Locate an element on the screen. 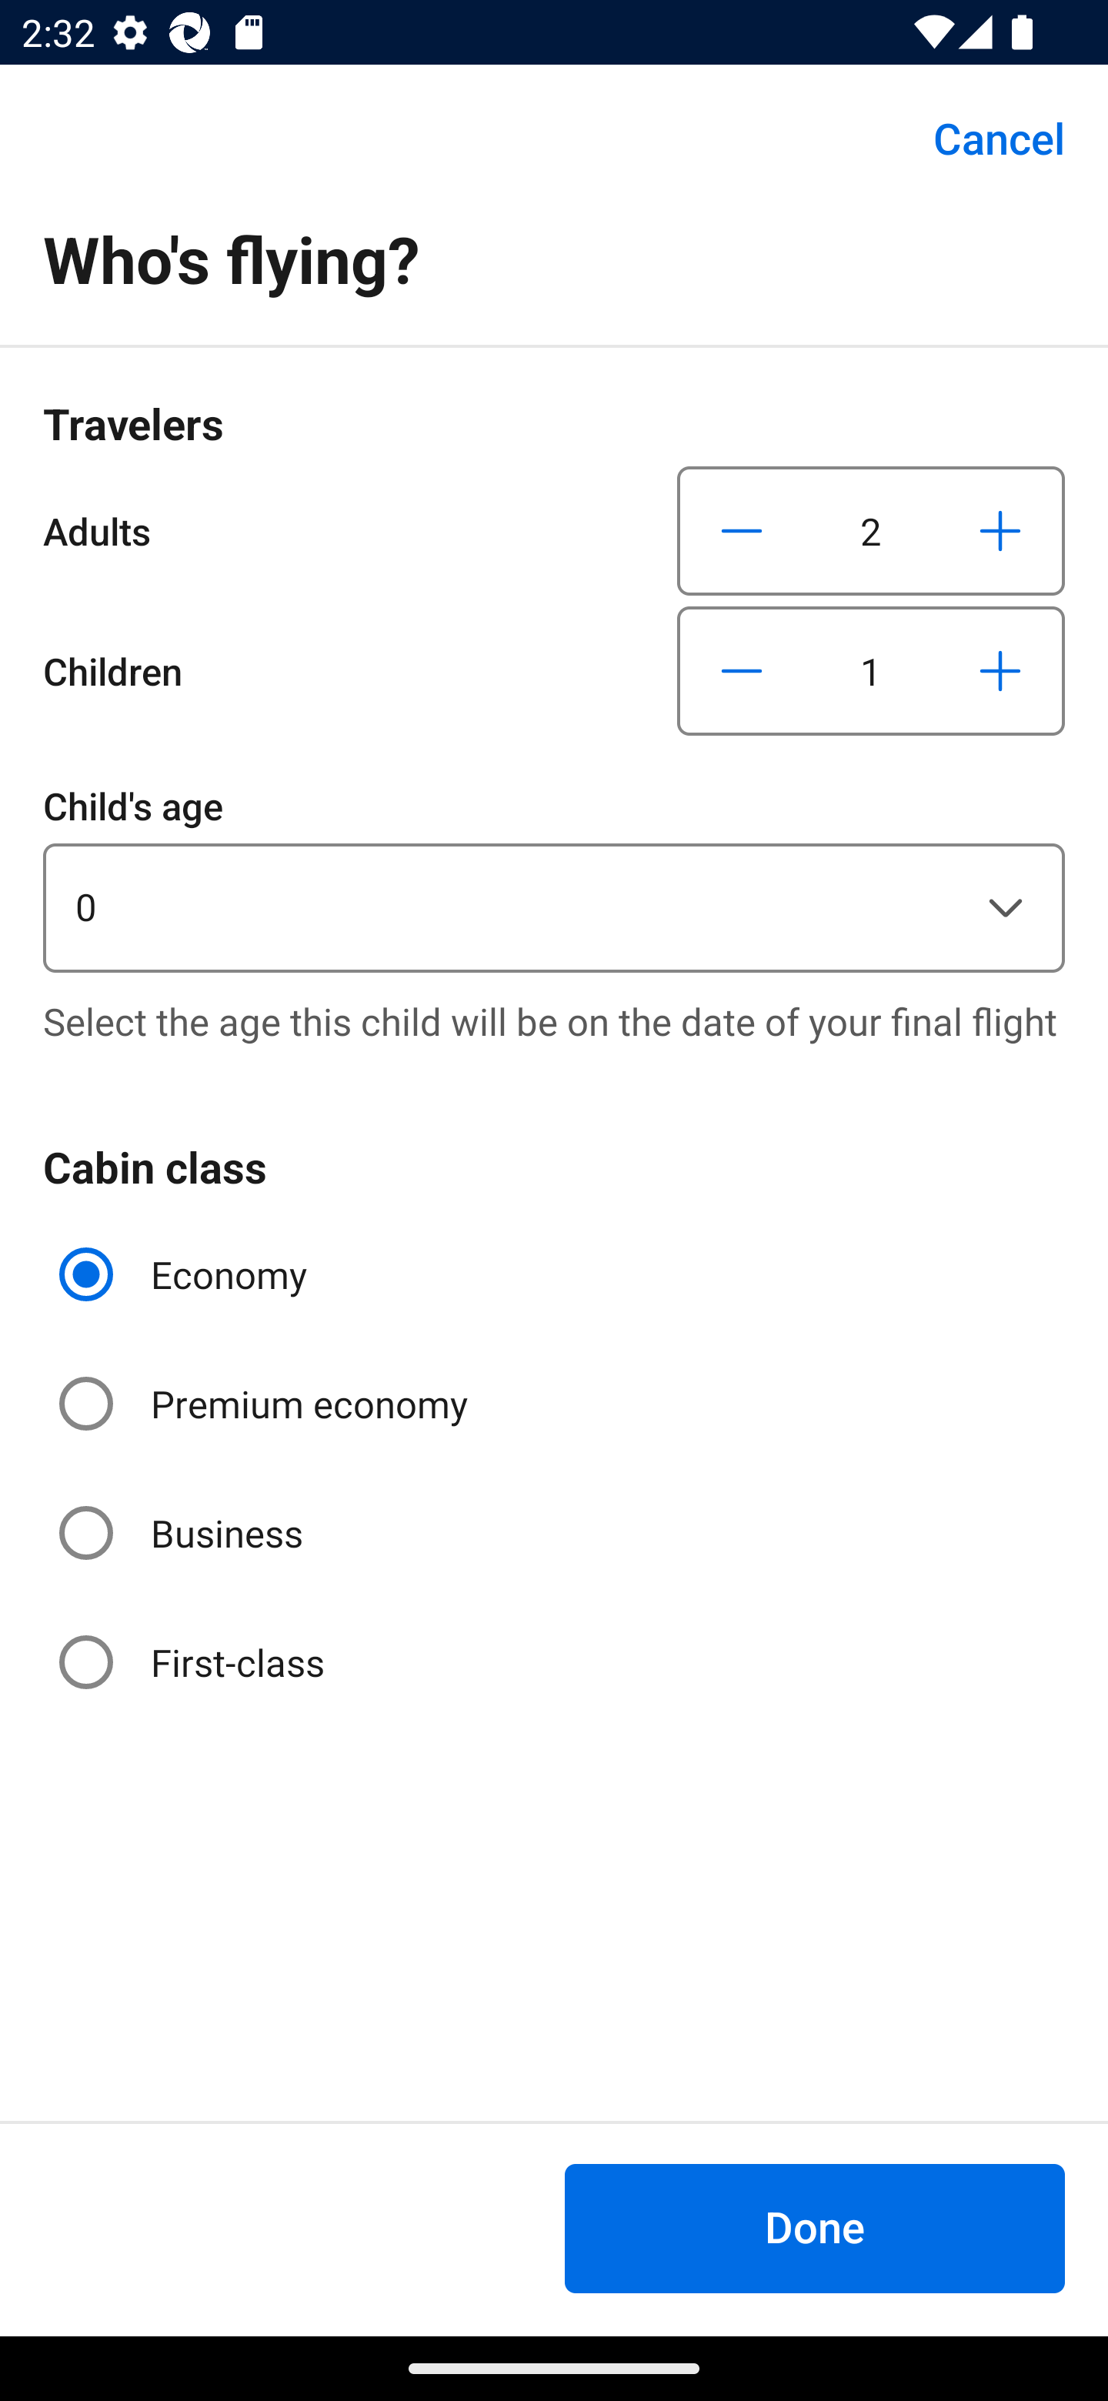 The width and height of the screenshot is (1108, 2401). Increase is located at coordinates (1000, 530).